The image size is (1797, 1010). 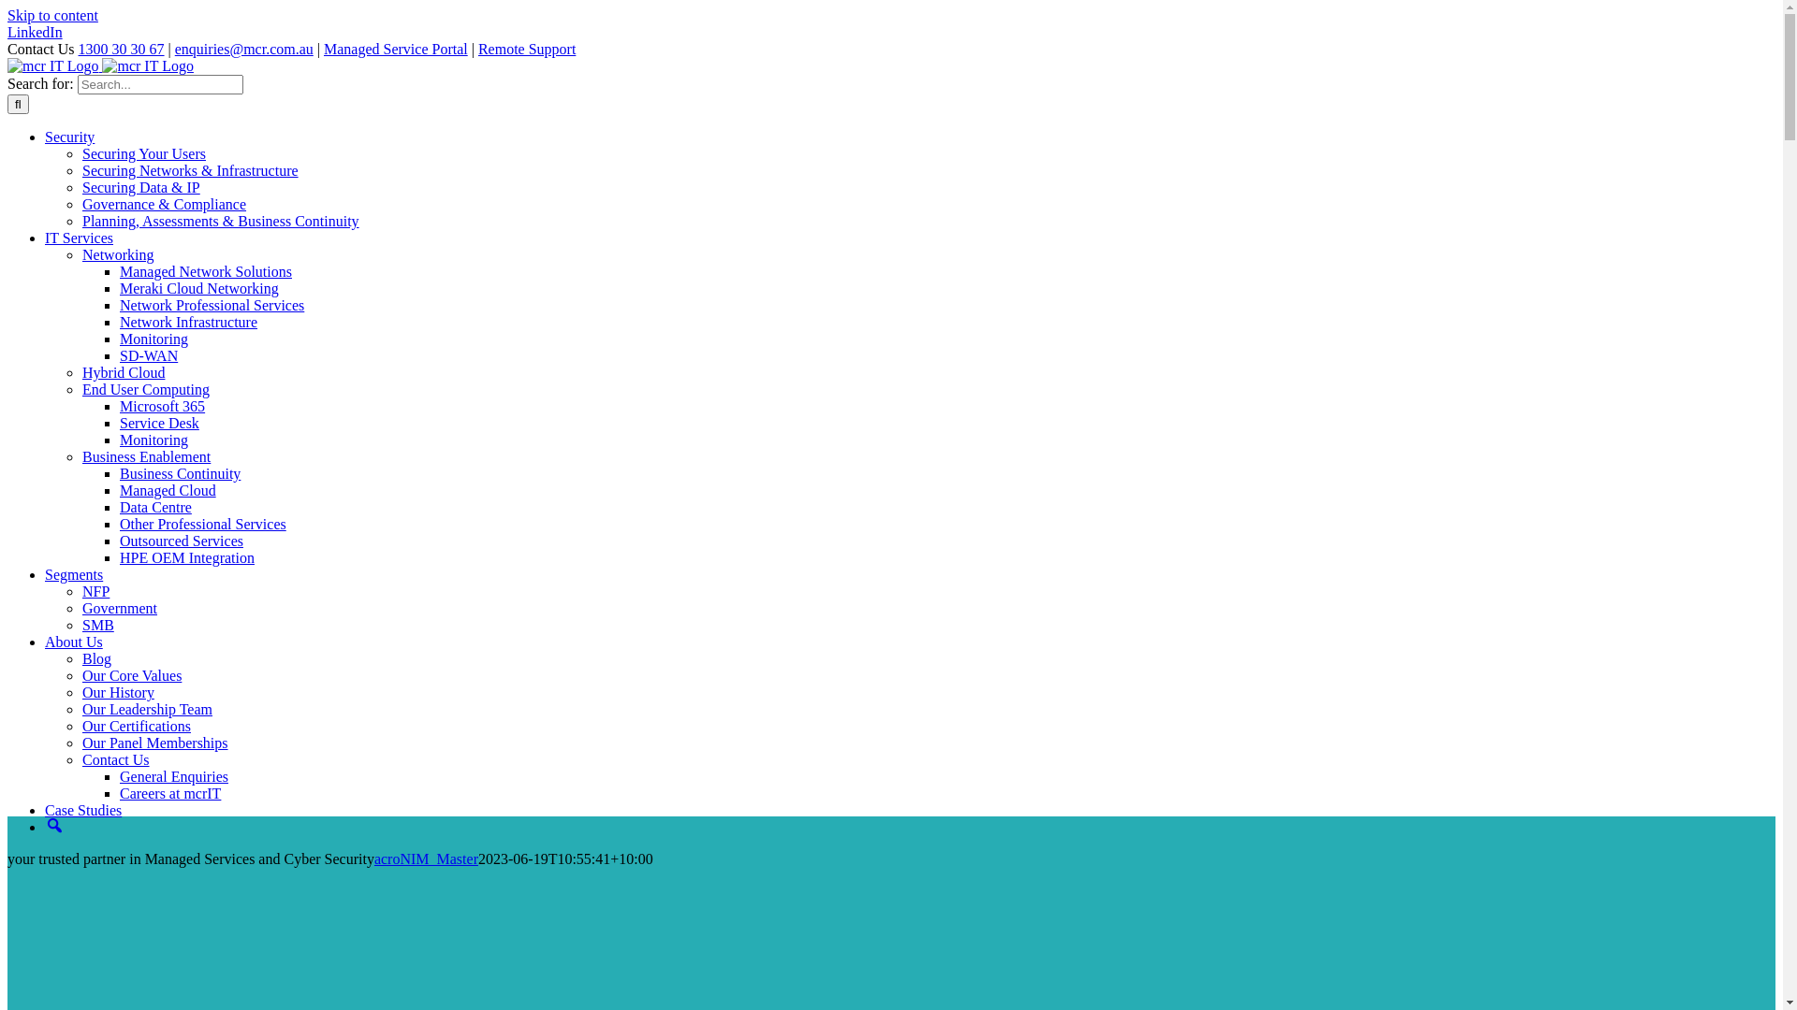 What do you see at coordinates (427, 858) in the screenshot?
I see `acroNIM_Master` at bounding box center [427, 858].